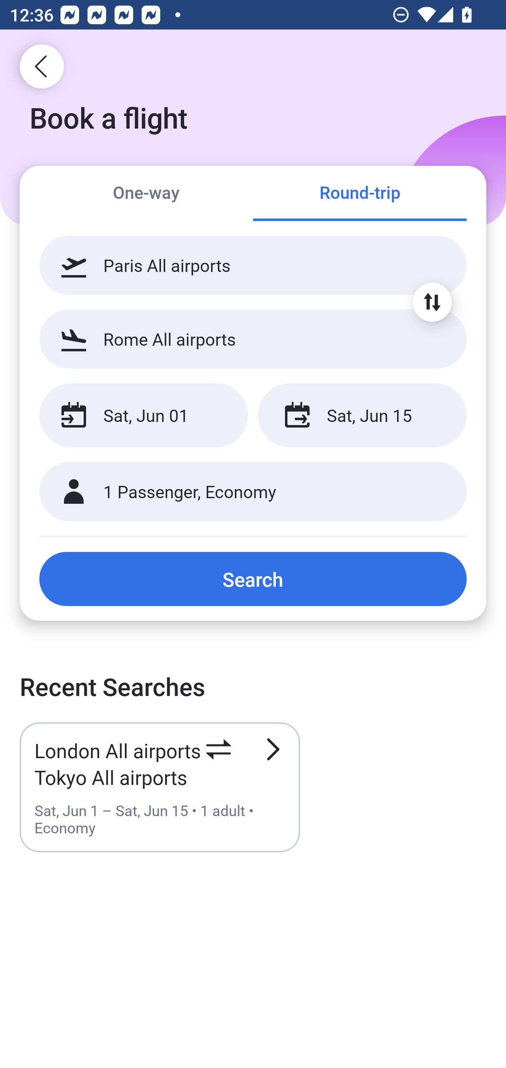  I want to click on Paris All airports, so click(253, 265).